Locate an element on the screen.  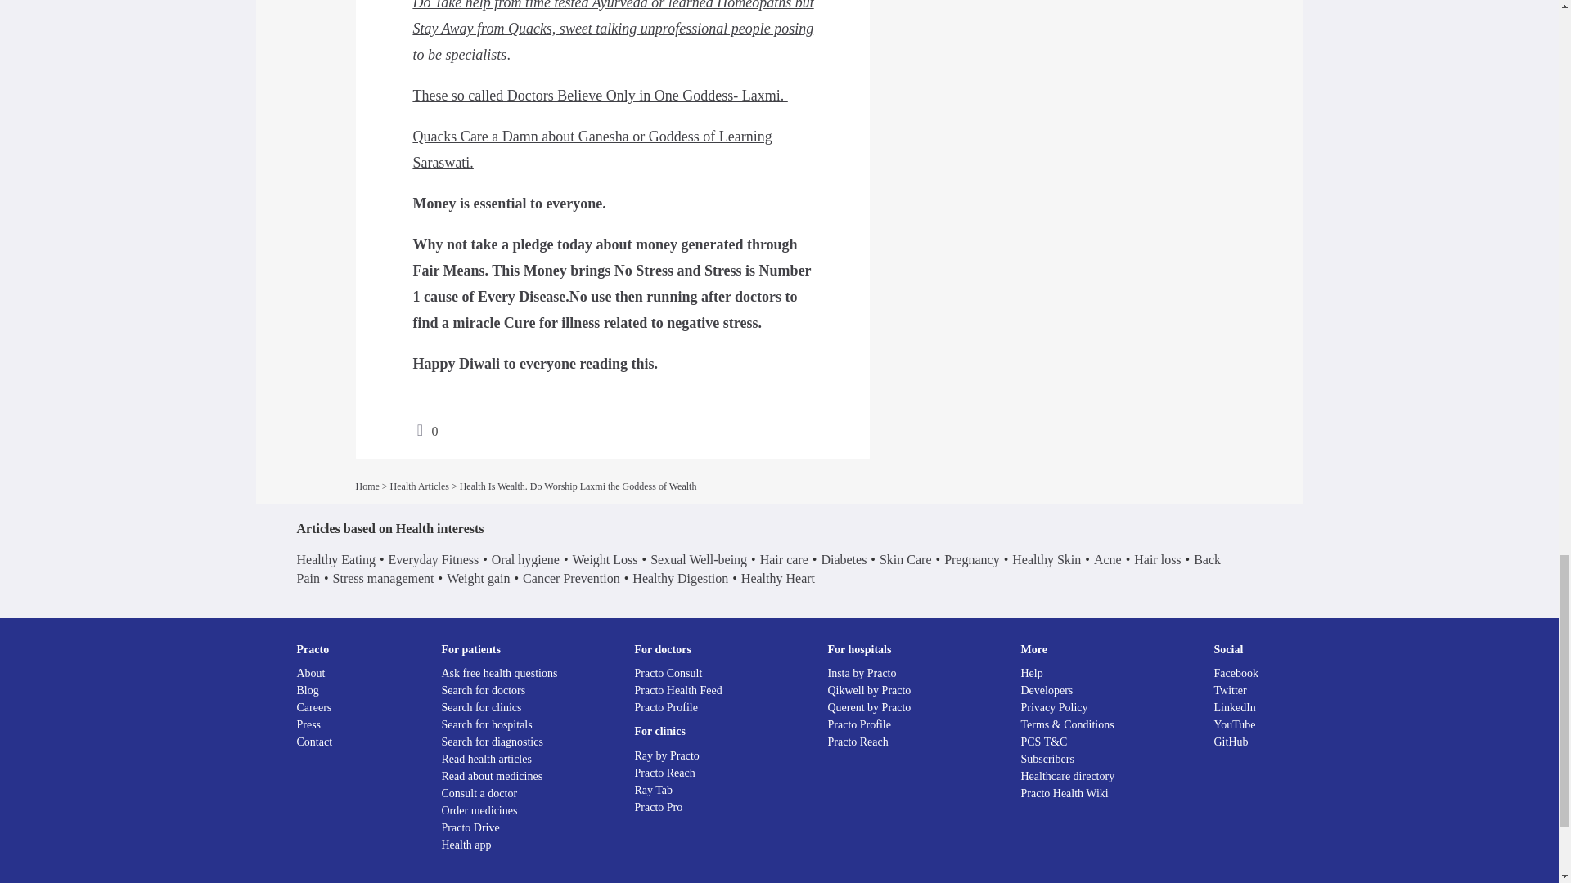
Diabetes is located at coordinates (843, 559).